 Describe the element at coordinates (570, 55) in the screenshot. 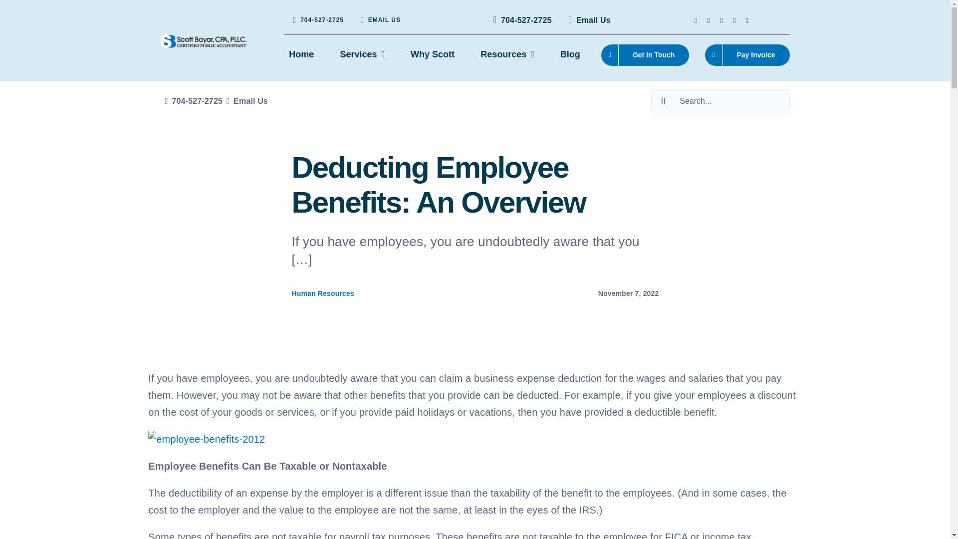

I see `Blog` at that location.